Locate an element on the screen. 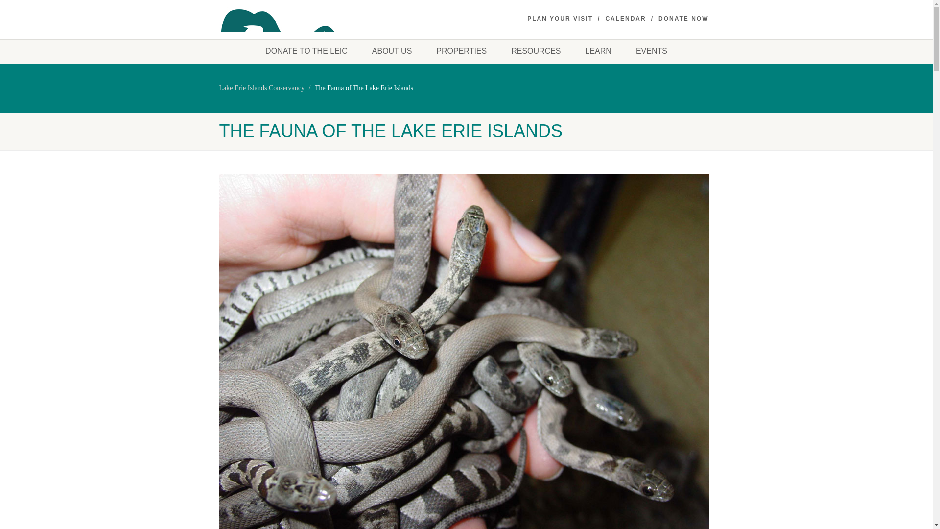 The image size is (940, 529). DONATE NOW is located at coordinates (683, 19).